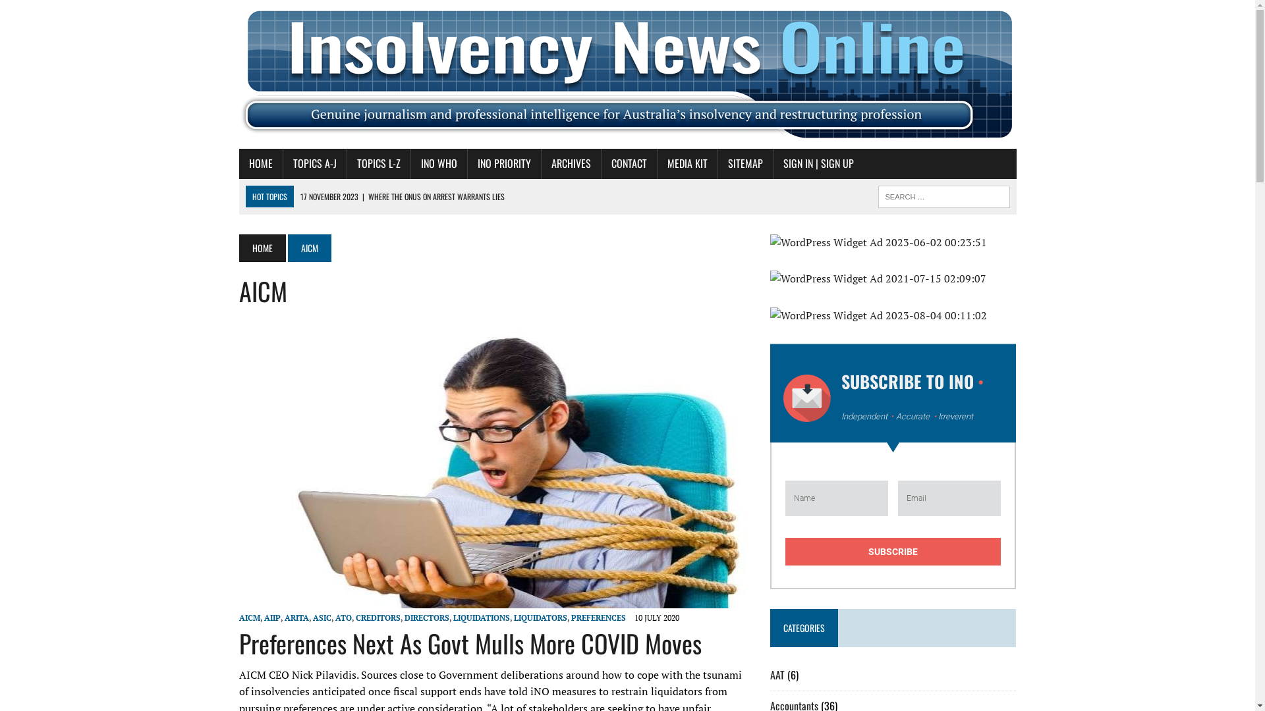  I want to click on WordPress Widget Ad 2023-06-02 00:23:51, so click(893, 243).